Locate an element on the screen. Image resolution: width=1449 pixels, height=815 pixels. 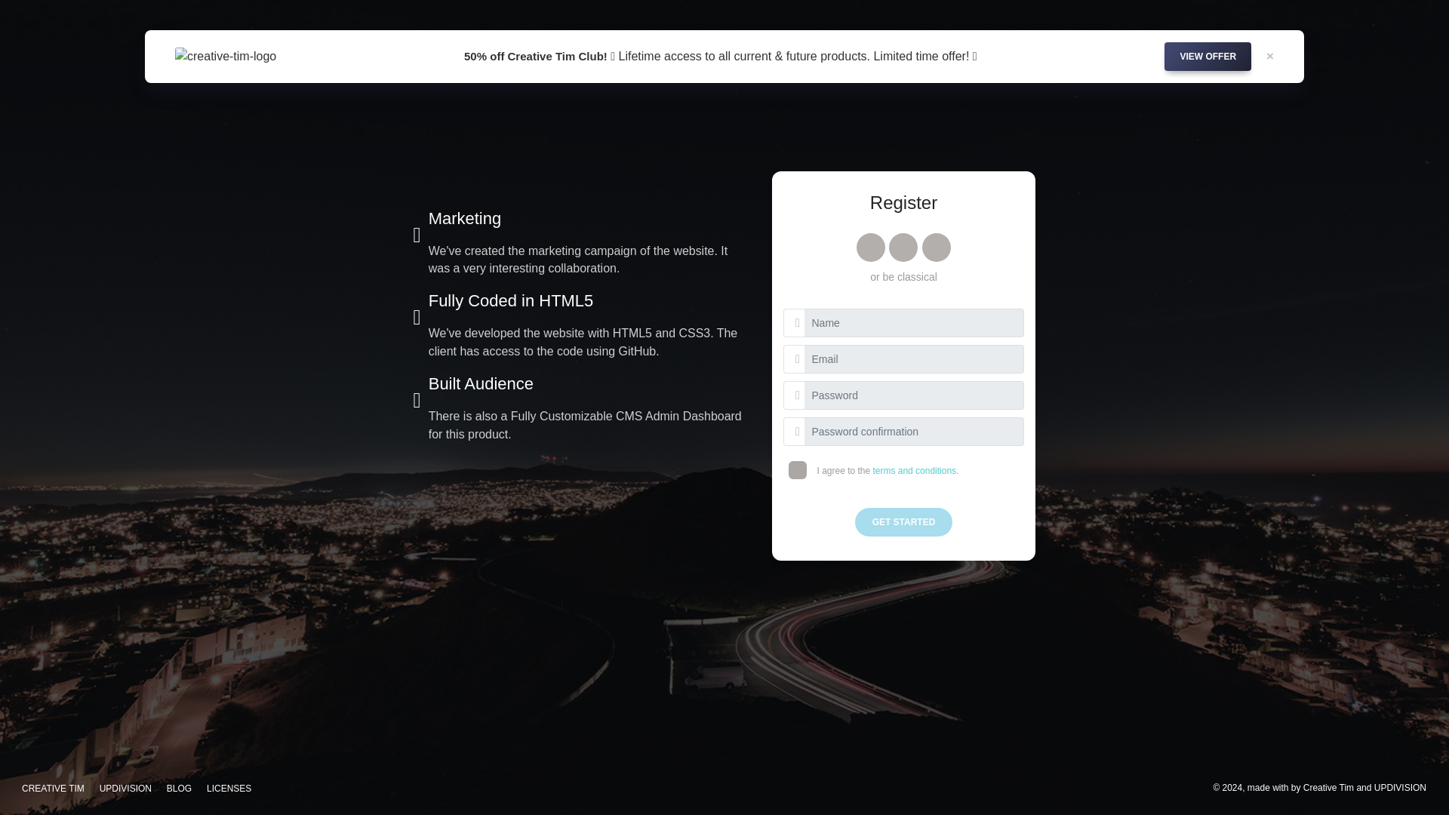
LICENSES is located at coordinates (229, 788).